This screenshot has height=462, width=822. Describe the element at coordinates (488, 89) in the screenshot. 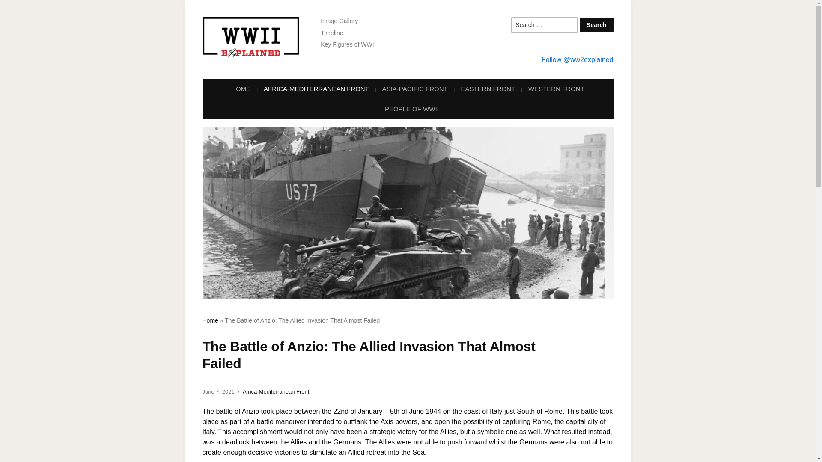

I see `EASTERN FRONT` at that location.